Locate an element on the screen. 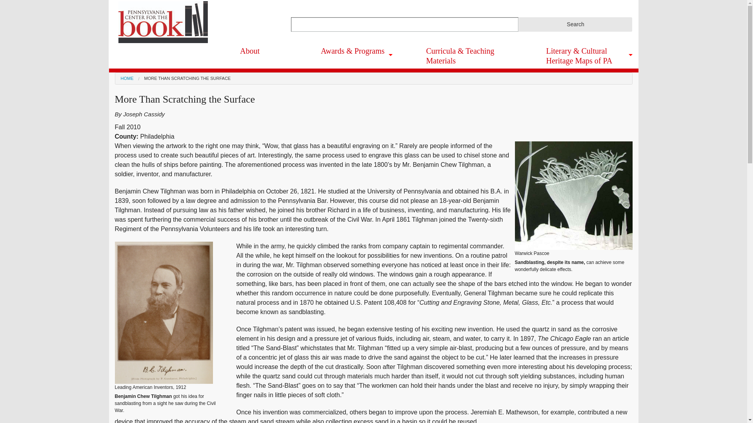 The image size is (753, 423). Lee Bennett Hopkins Poetry Award is located at coordinates (378, 98).